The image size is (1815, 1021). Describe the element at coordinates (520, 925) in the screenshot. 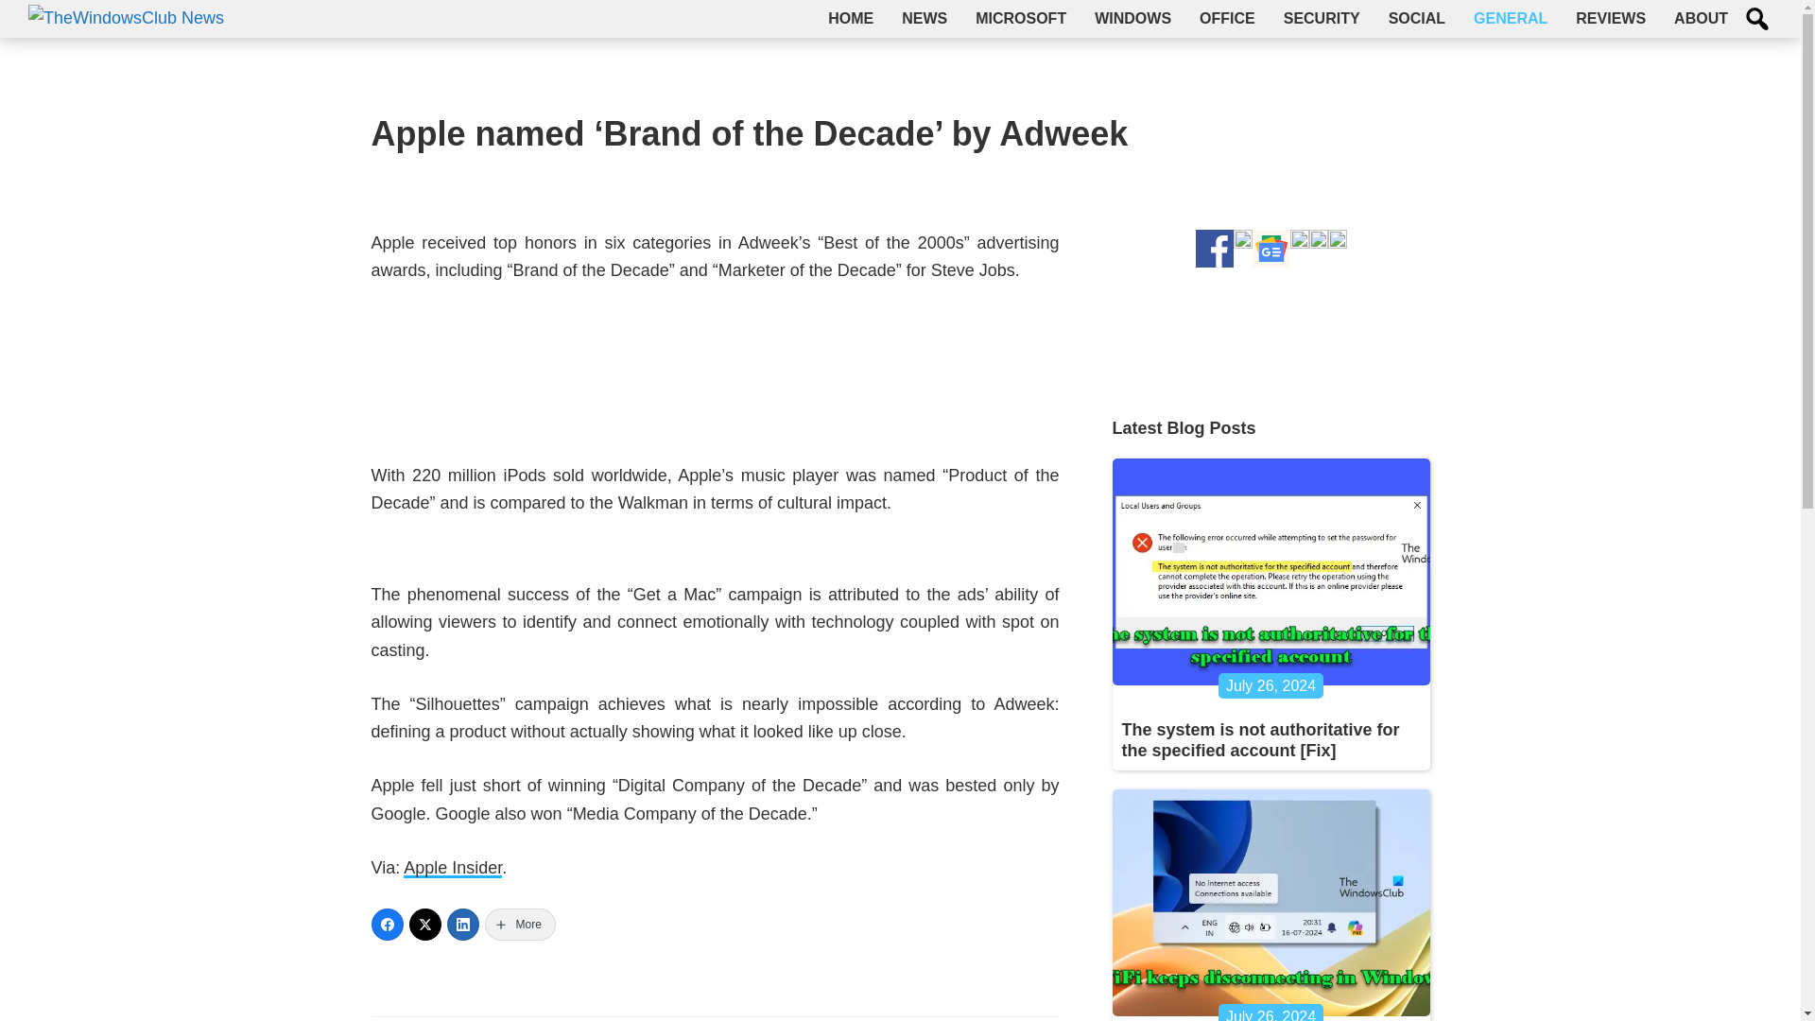

I see `More` at that location.